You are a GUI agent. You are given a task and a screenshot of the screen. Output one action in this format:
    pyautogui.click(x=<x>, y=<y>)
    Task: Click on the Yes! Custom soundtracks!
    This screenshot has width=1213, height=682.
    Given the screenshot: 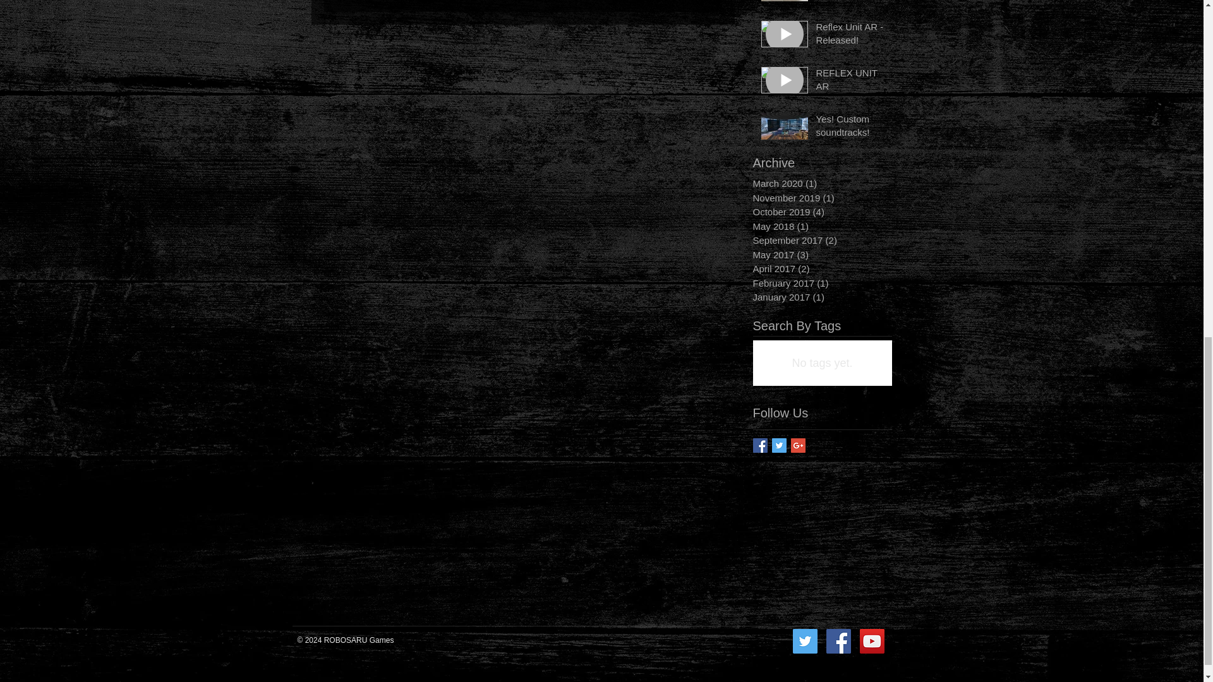 What is the action you would take?
    pyautogui.click(x=850, y=128)
    